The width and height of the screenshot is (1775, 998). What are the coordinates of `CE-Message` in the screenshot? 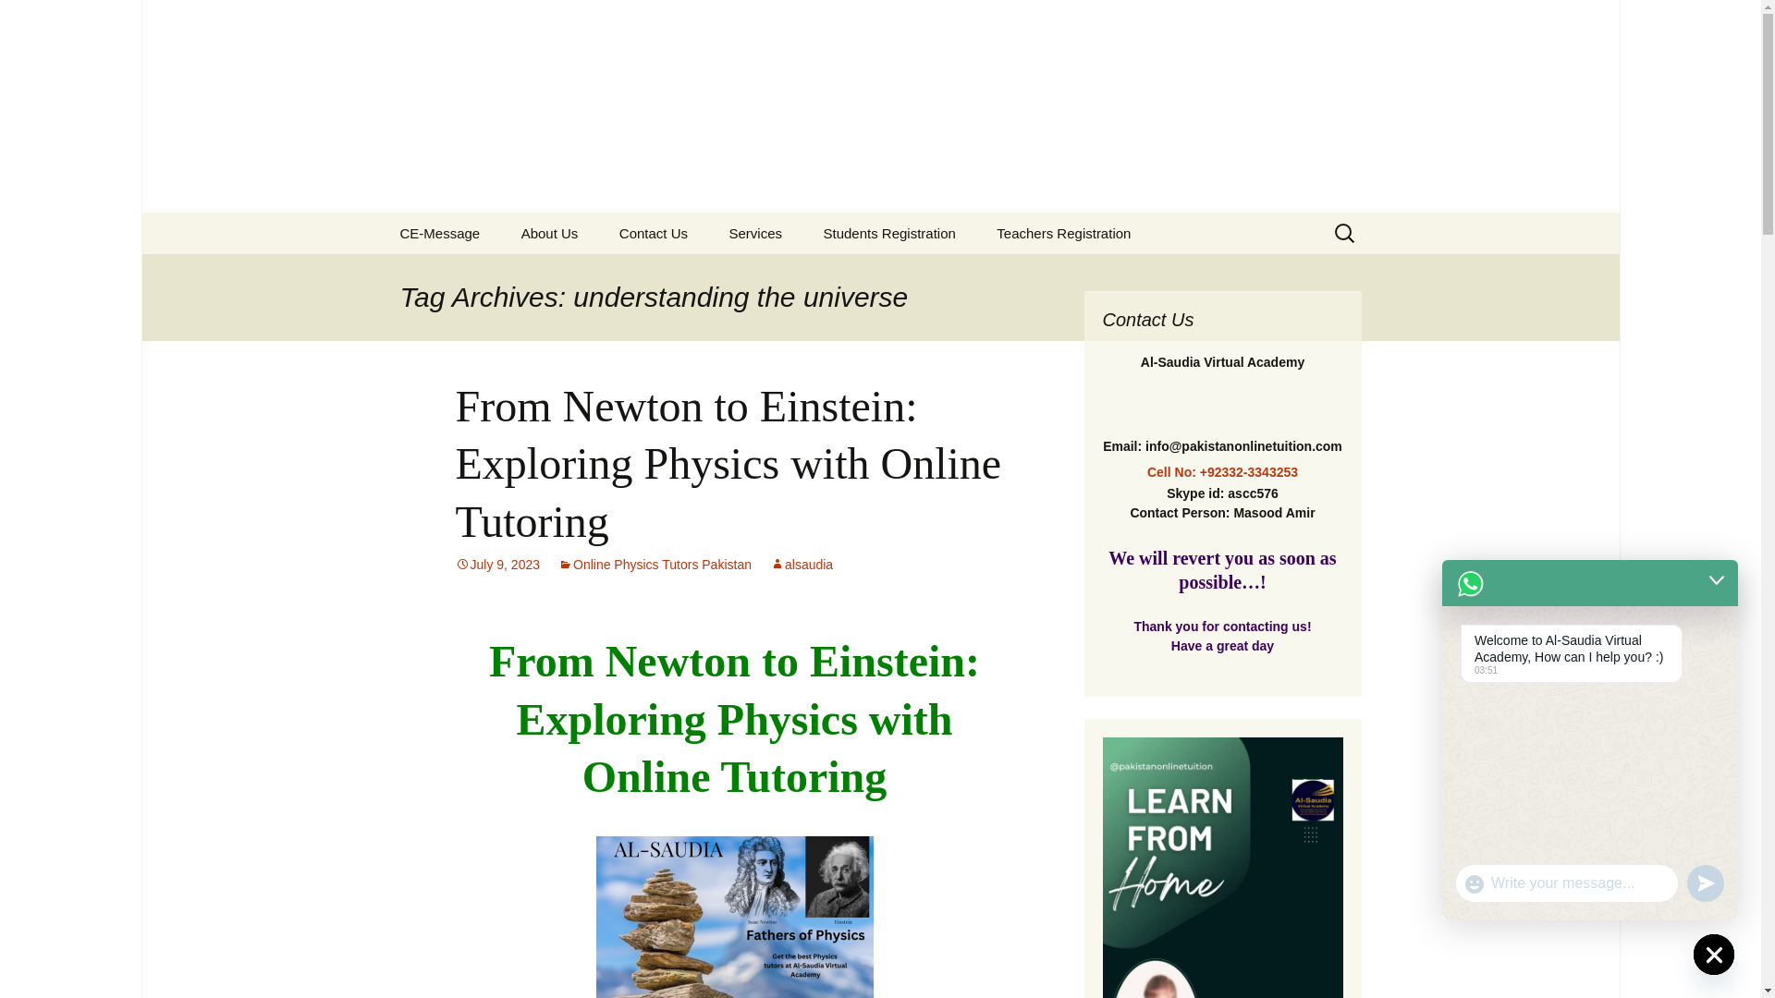 It's located at (440, 233).